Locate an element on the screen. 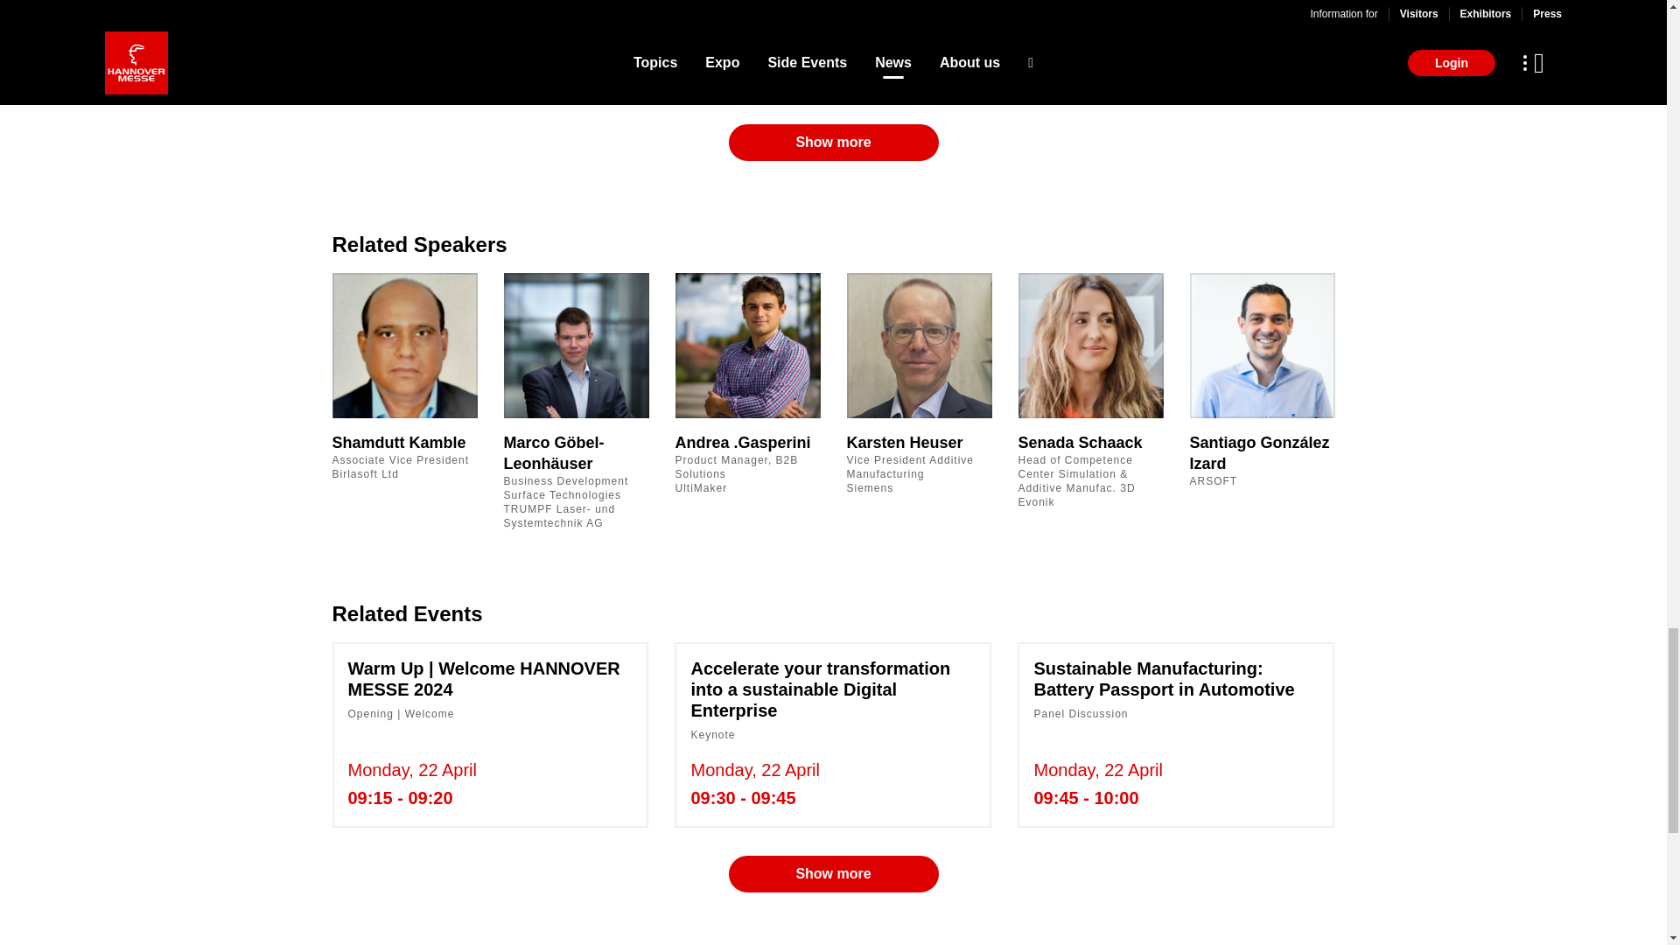 This screenshot has height=945, width=1680. maxon international is located at coordinates (1084, 55).